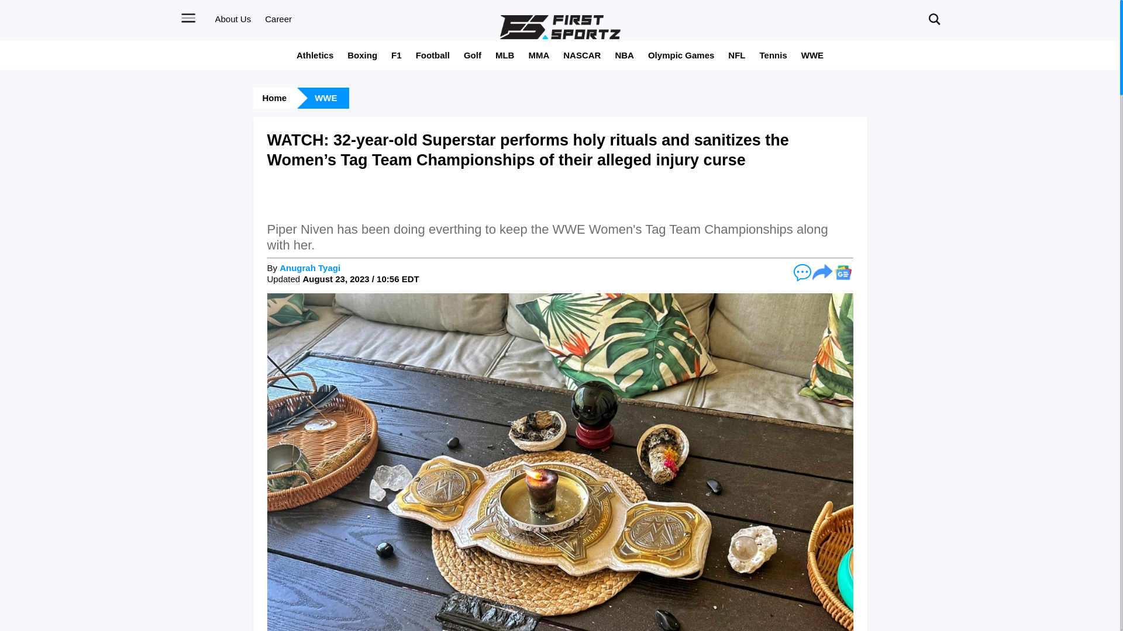 This screenshot has height=631, width=1123. What do you see at coordinates (560, 27) in the screenshot?
I see `FirstSportz` at bounding box center [560, 27].